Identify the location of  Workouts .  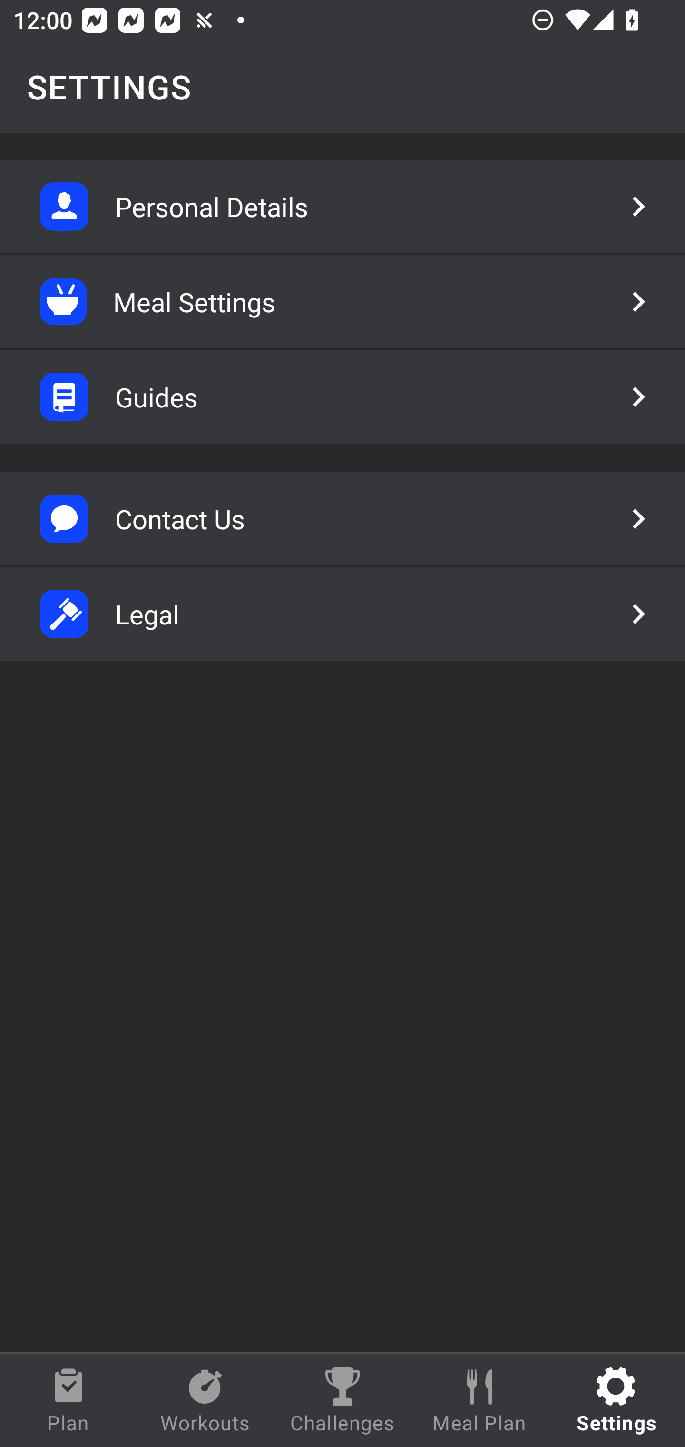
(205, 1400).